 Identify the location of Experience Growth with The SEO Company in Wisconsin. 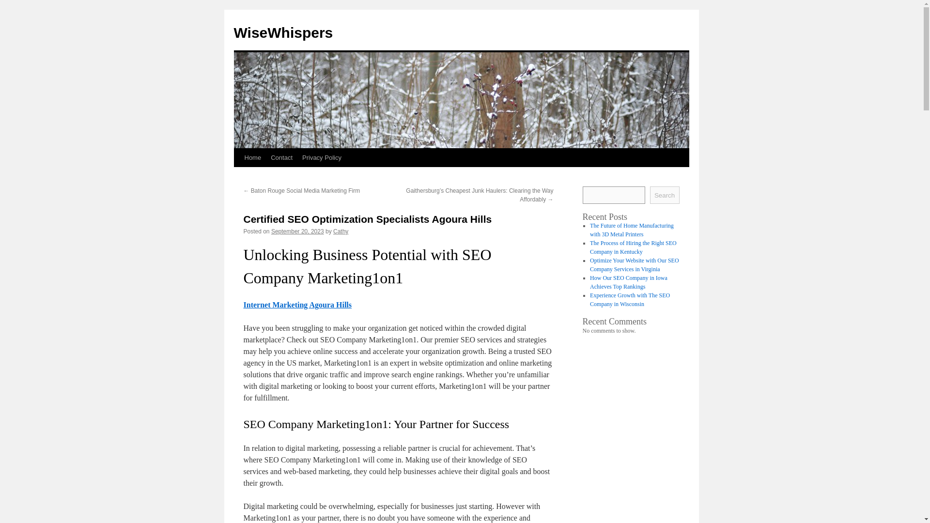
(630, 299).